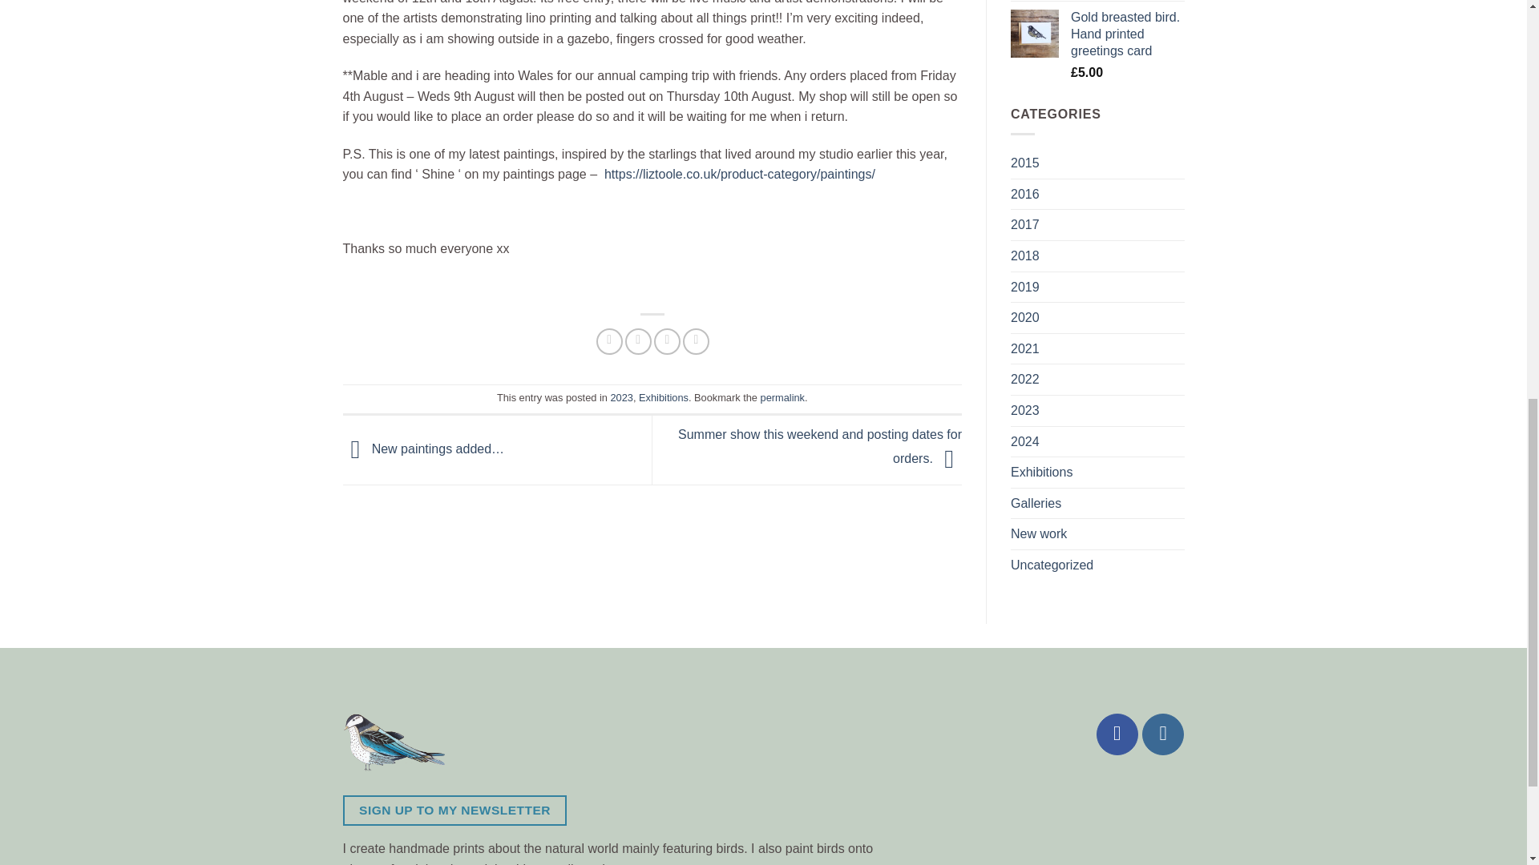 The image size is (1539, 865). I want to click on Pin on Pinterest, so click(696, 341).